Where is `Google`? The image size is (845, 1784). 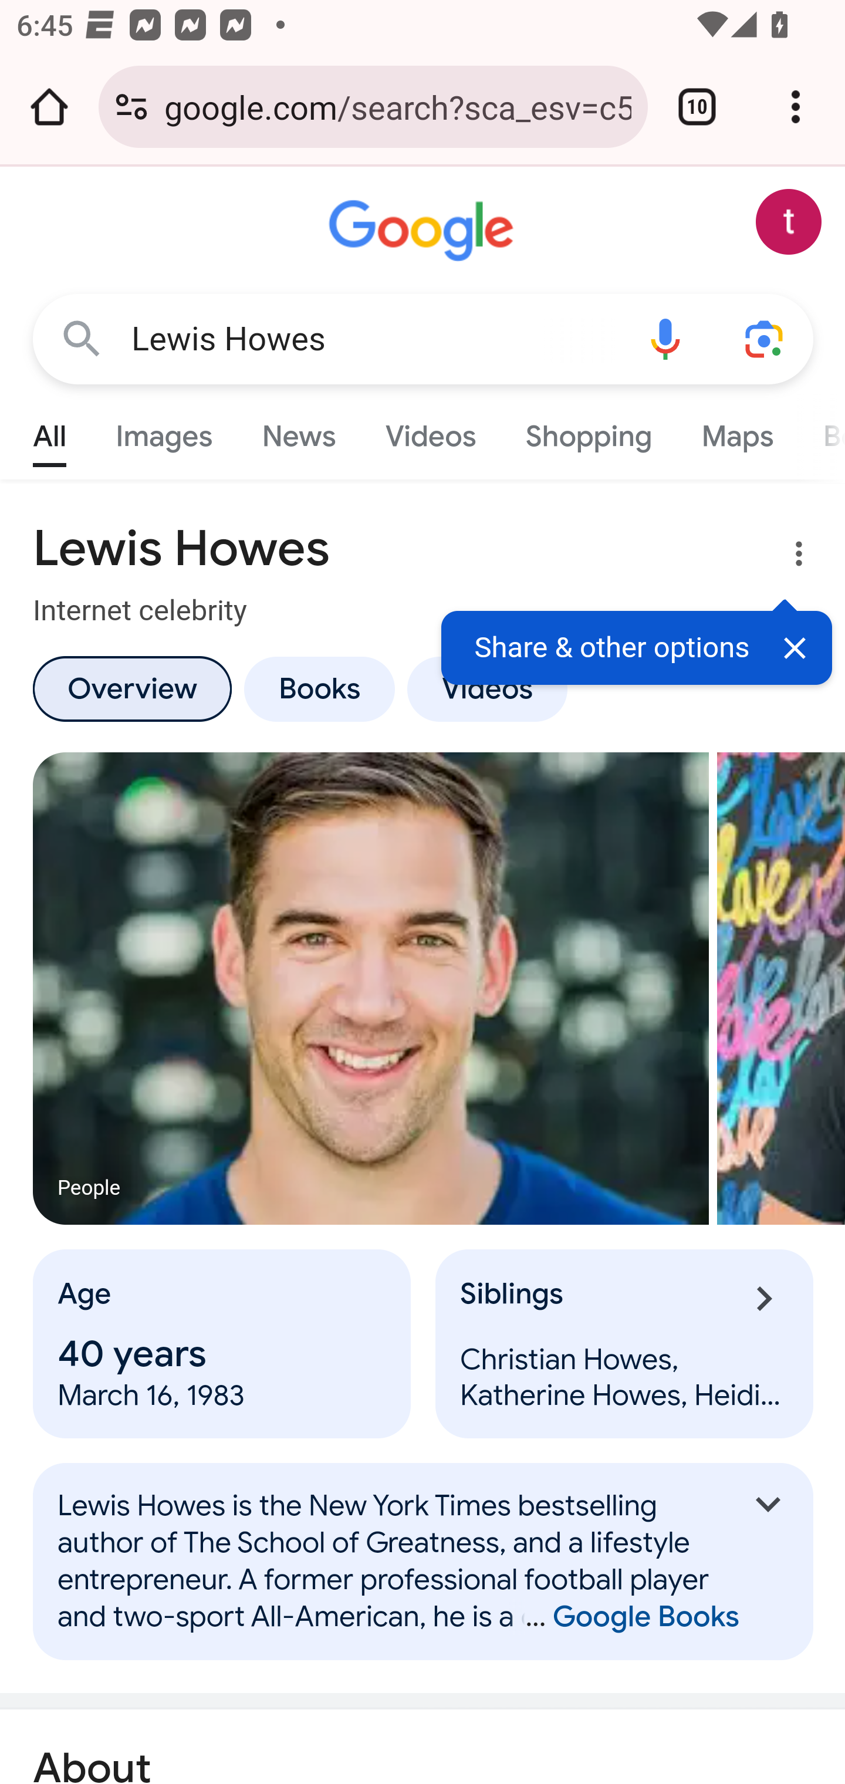 Google is located at coordinates (424, 231).